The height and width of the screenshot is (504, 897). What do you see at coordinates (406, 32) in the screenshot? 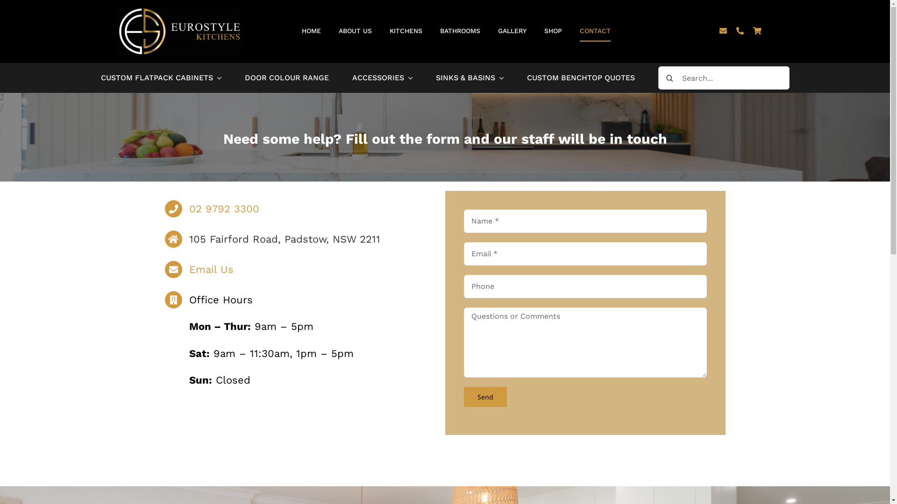
I see `KITCHENS` at bounding box center [406, 32].